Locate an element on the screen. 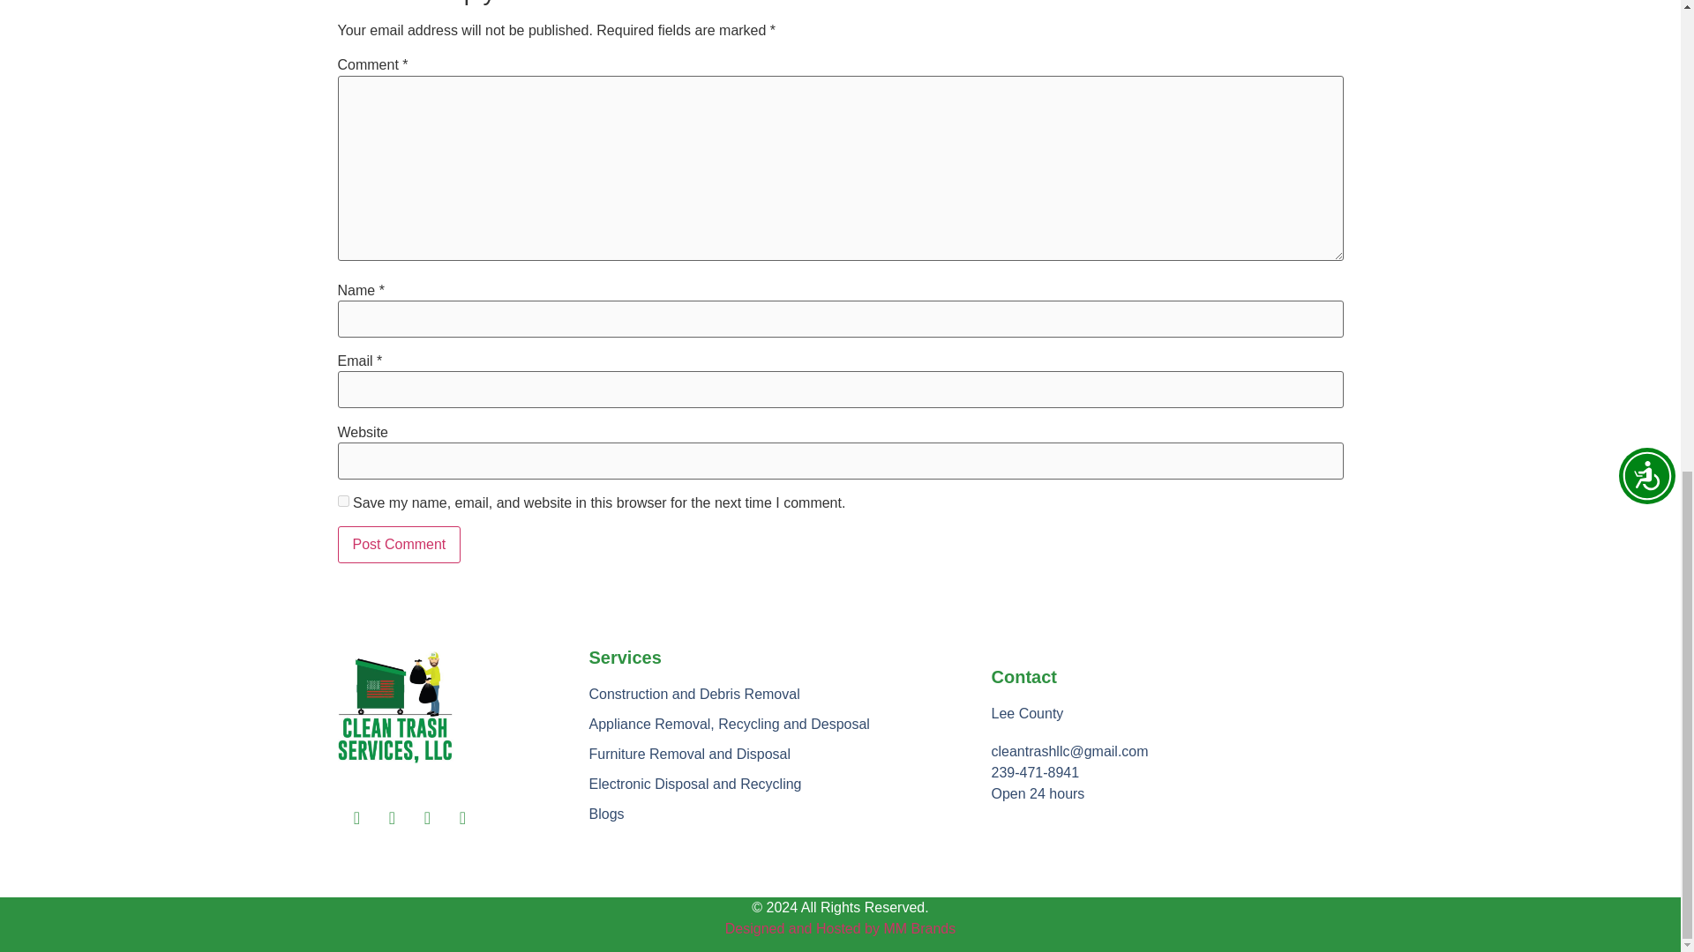  Electronic Disposal and Recycling is located at coordinates (791, 785).